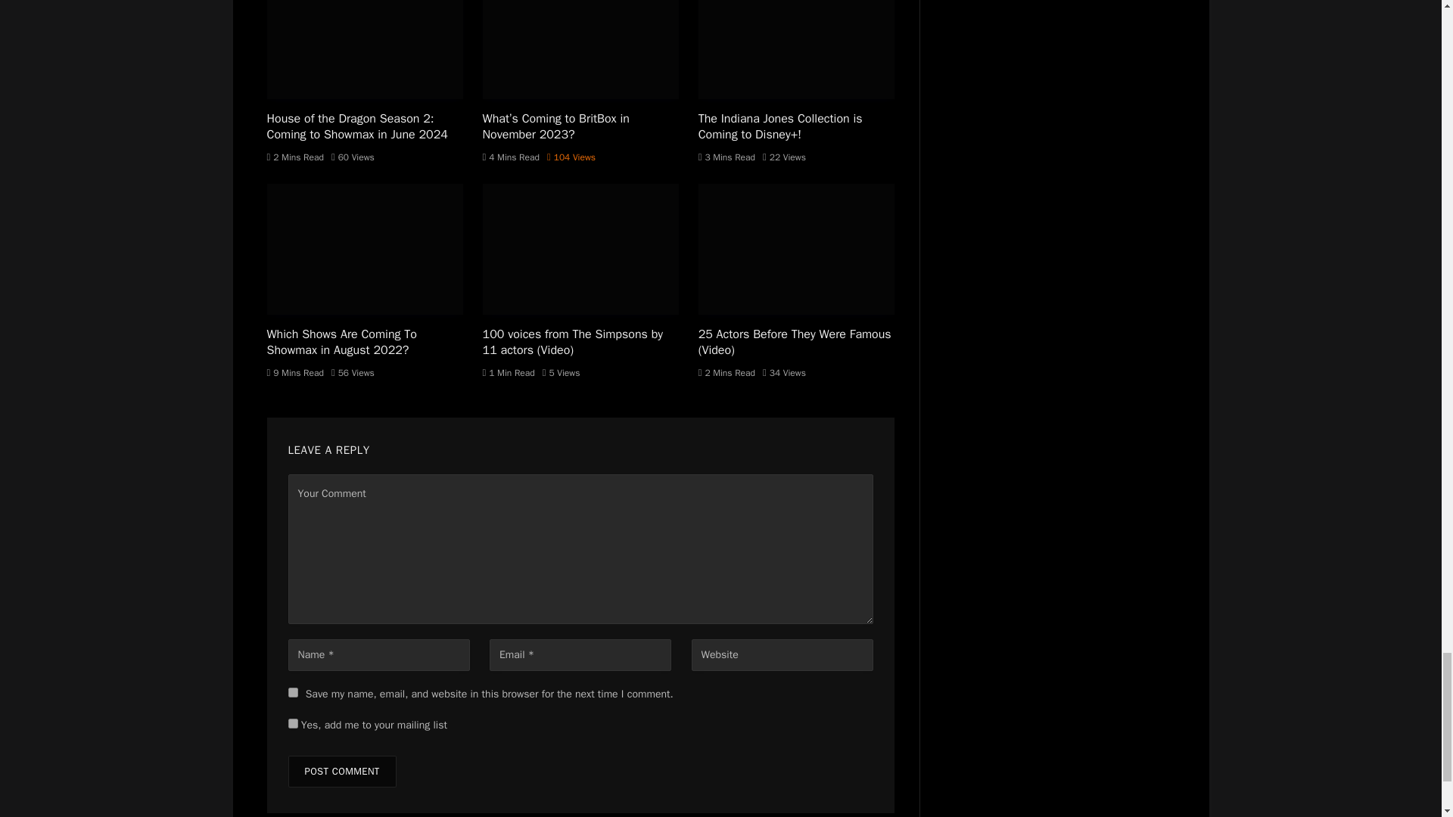  I want to click on Post Comment, so click(341, 772).